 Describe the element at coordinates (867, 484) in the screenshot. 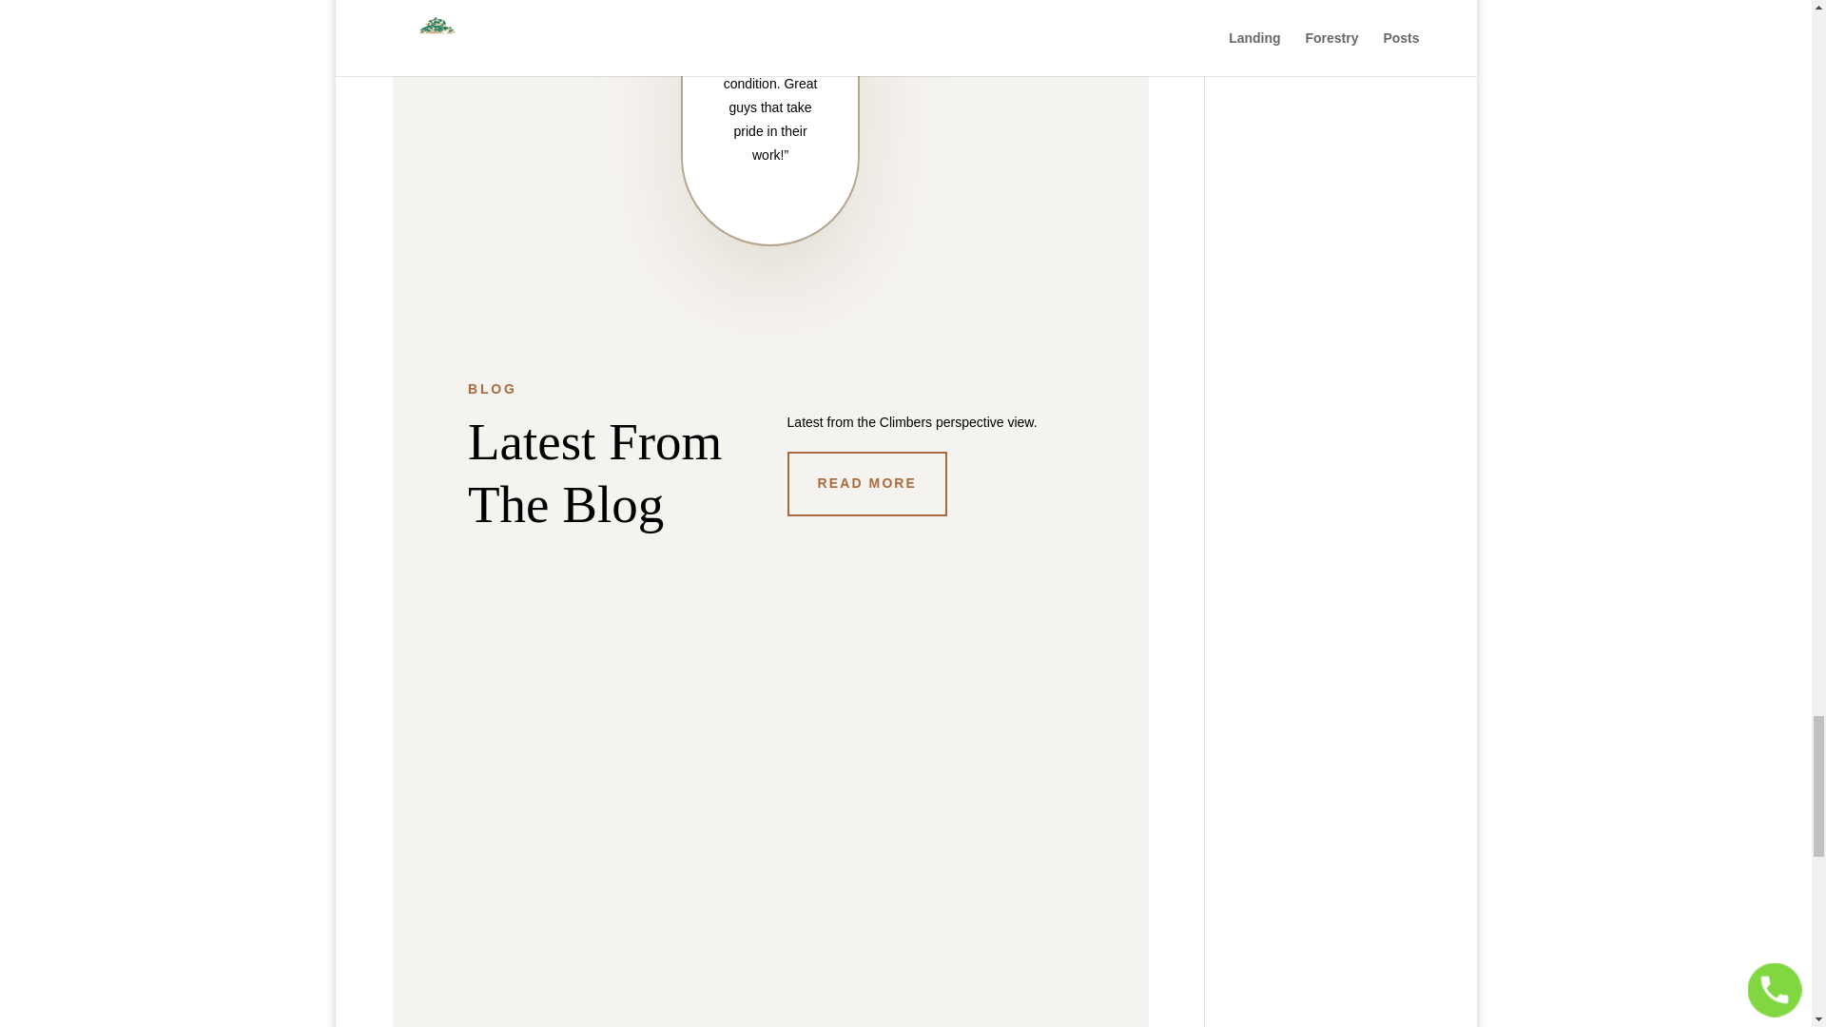

I see `READ MORE` at that location.